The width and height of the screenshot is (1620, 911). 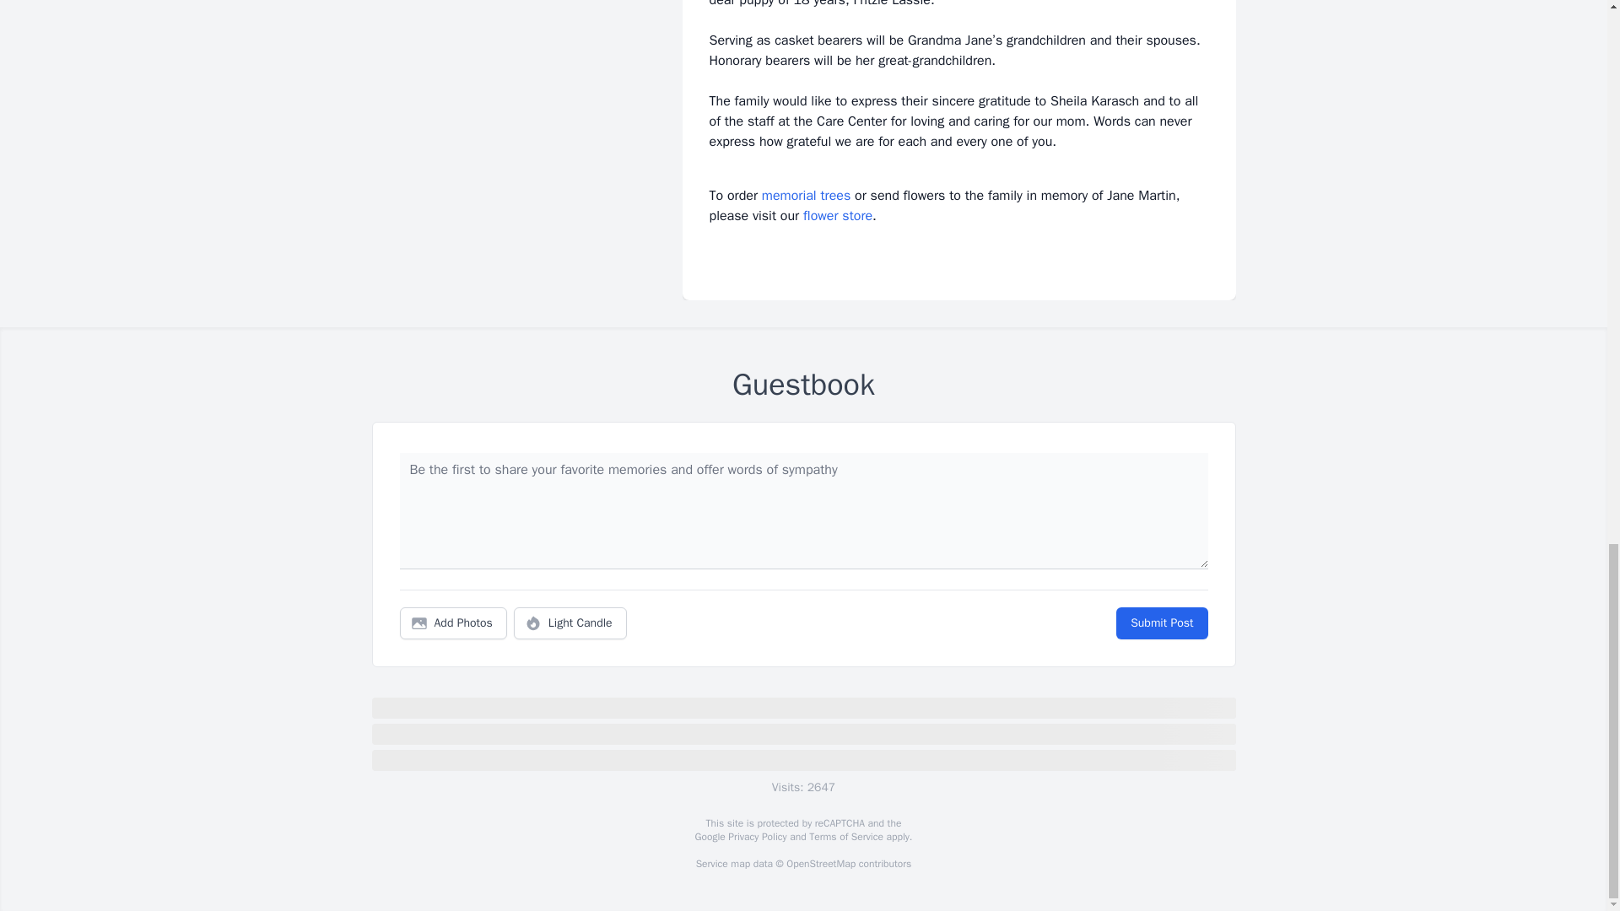 I want to click on OpenStreetMap, so click(x=820, y=864).